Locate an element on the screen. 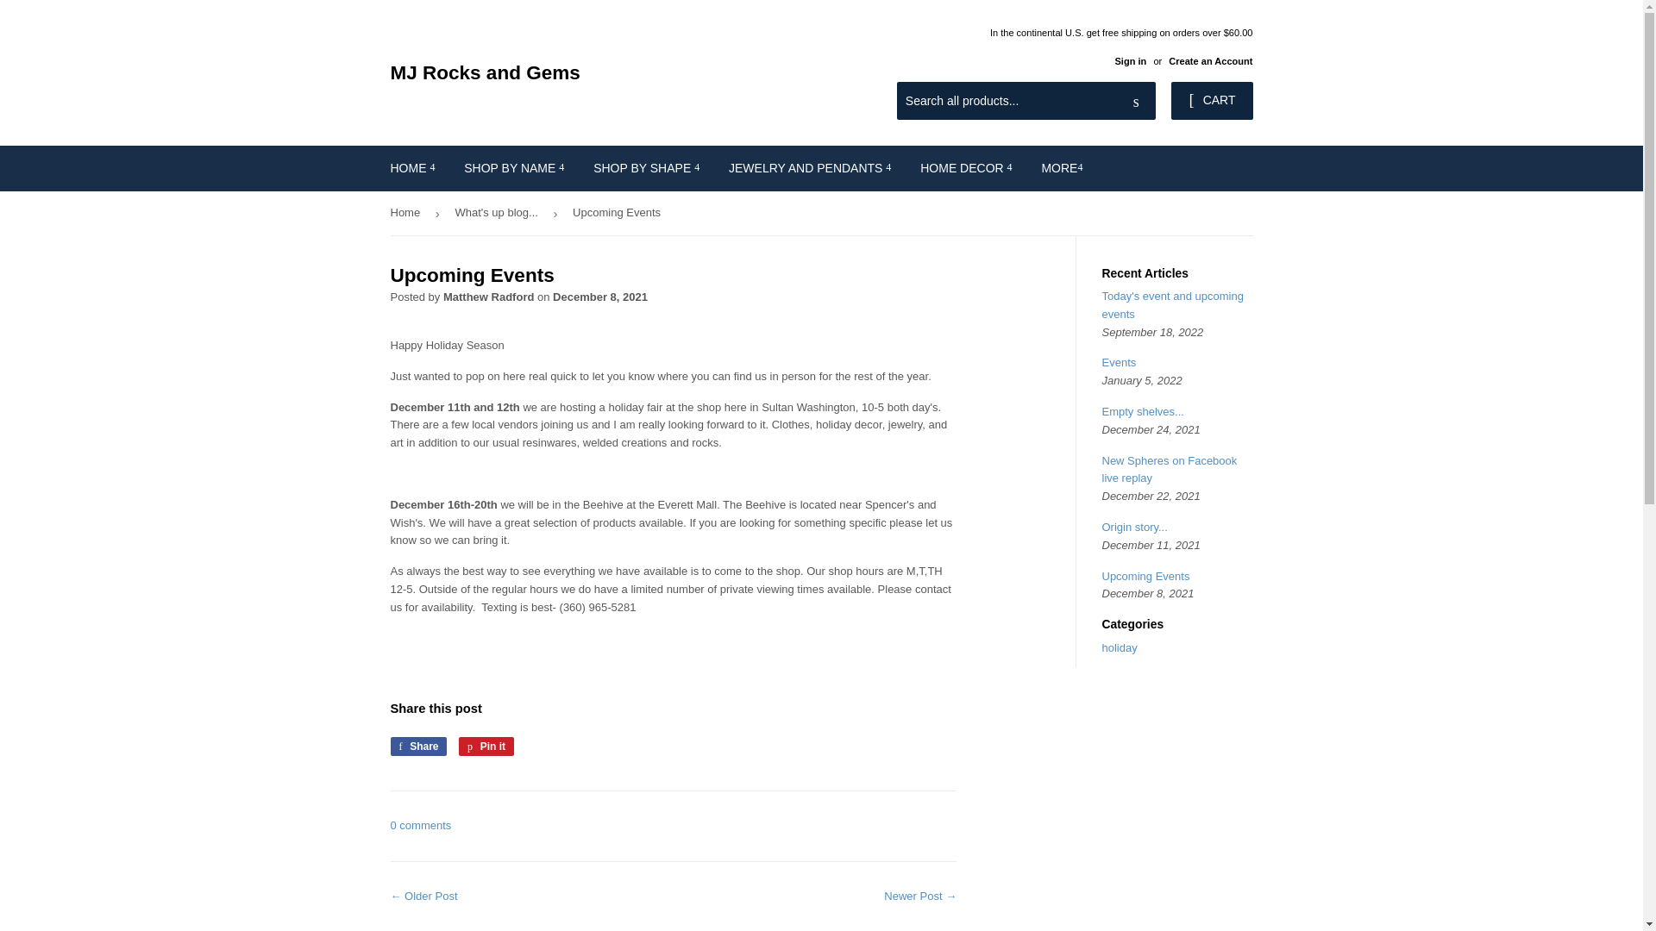  Sign in is located at coordinates (1130, 60).